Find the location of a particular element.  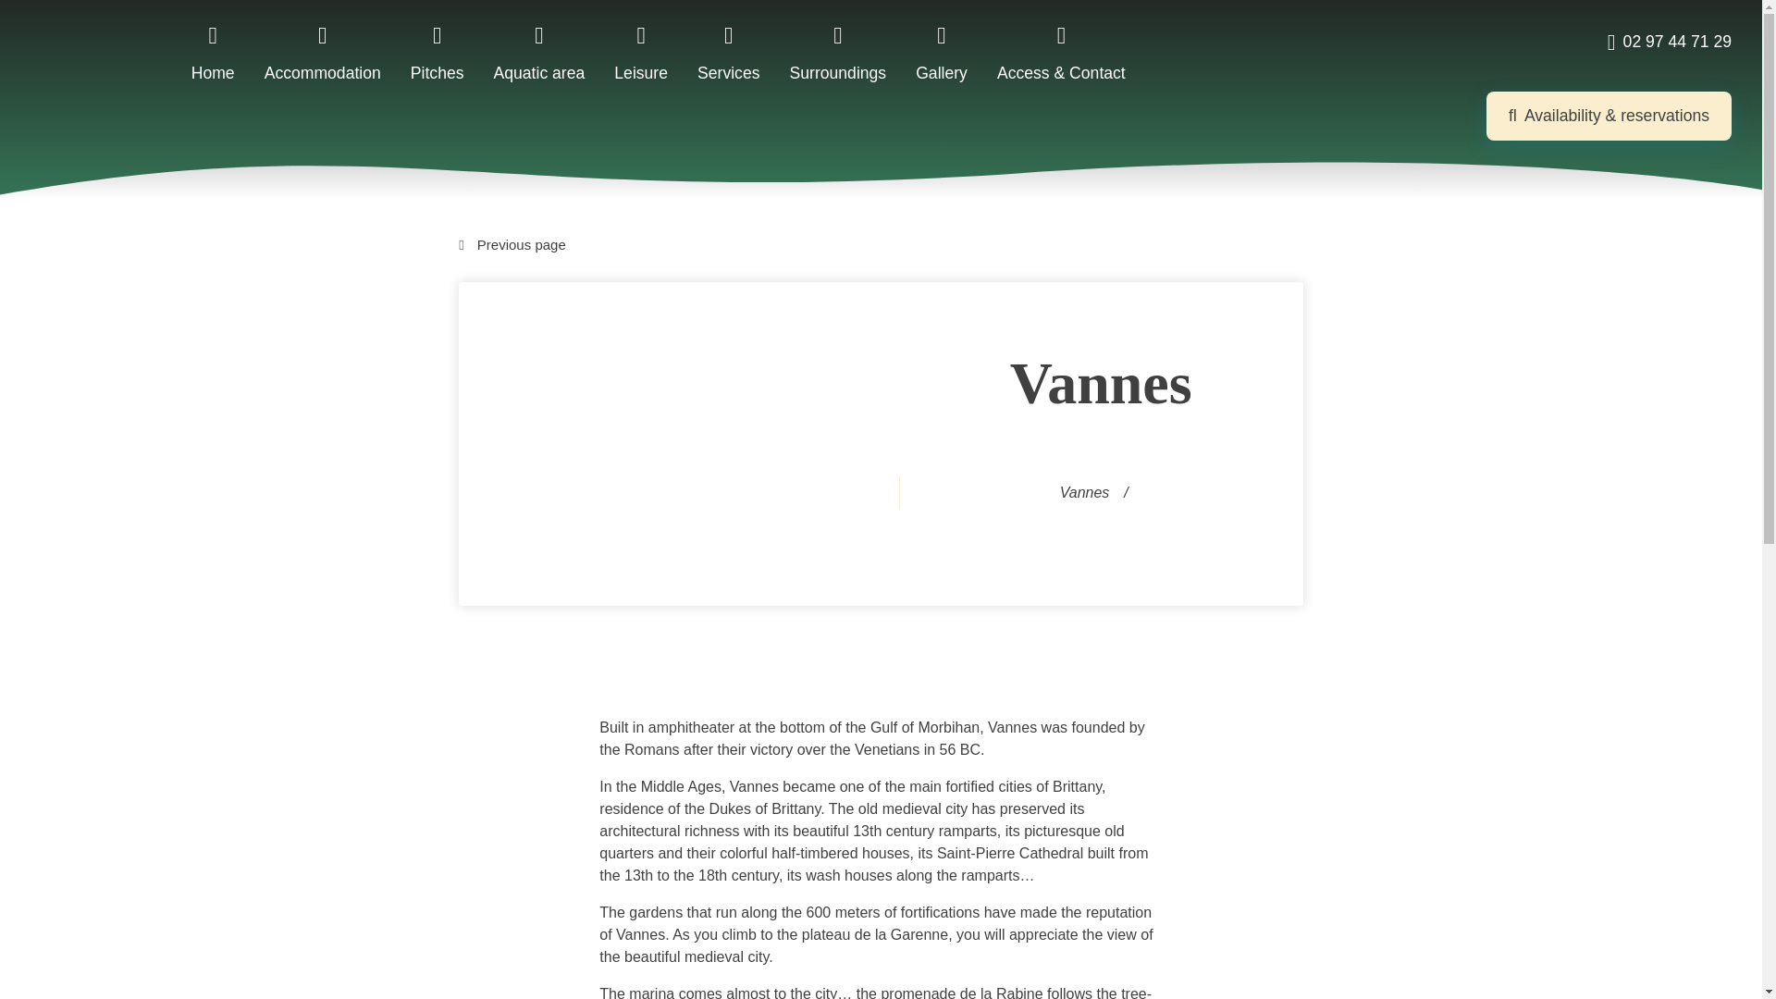

Accommodation is located at coordinates (323, 52).